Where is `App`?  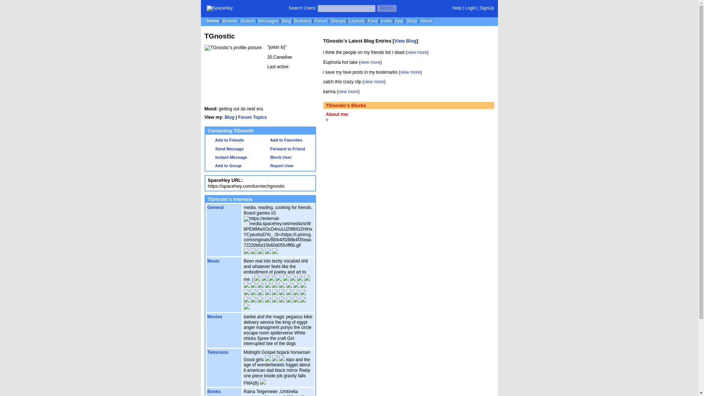
App is located at coordinates (399, 21).